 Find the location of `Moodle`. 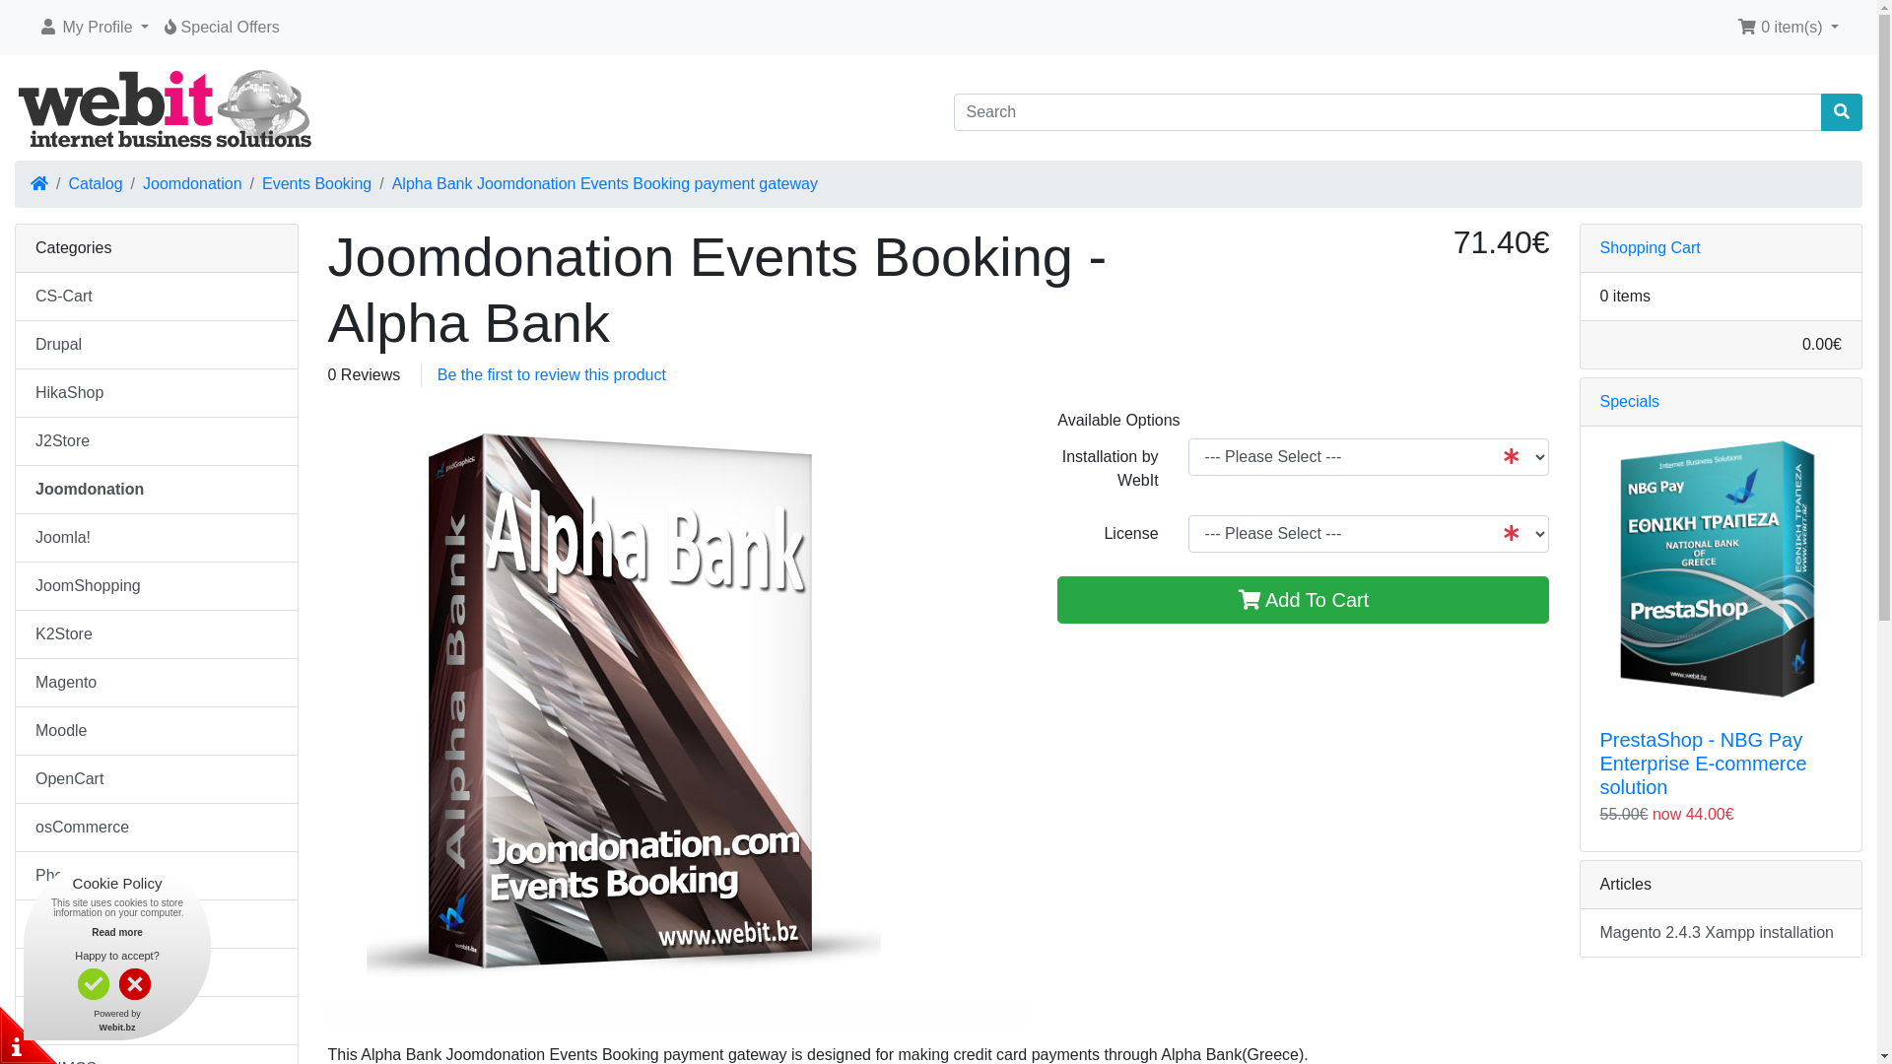

Moodle is located at coordinates (157, 731).